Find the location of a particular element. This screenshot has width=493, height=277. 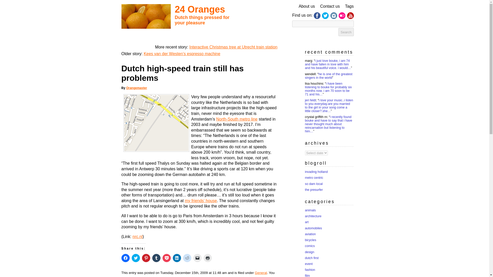

RSS 2.0 is located at coordinates (204, 276).